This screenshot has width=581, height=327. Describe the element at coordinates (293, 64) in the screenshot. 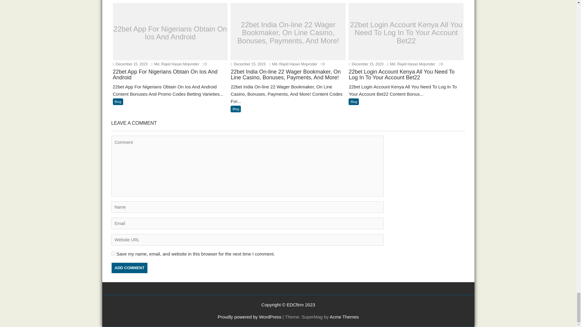

I see `Md. Rayid Hasan Mojumder` at that location.